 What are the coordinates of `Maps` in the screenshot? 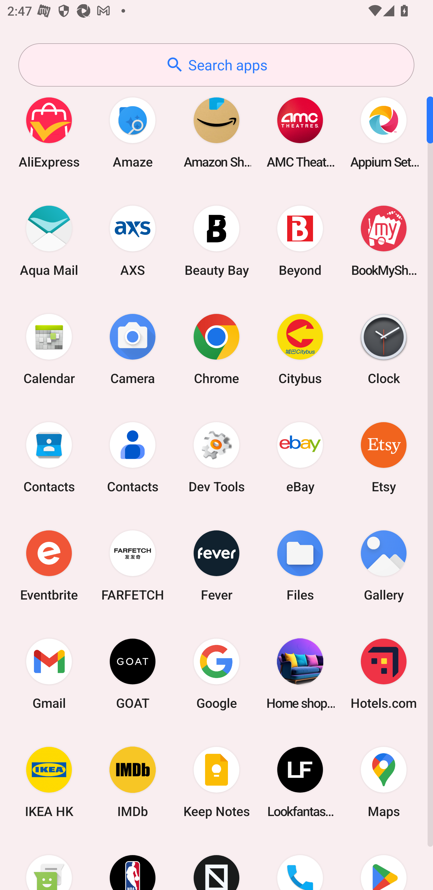 It's located at (384, 782).